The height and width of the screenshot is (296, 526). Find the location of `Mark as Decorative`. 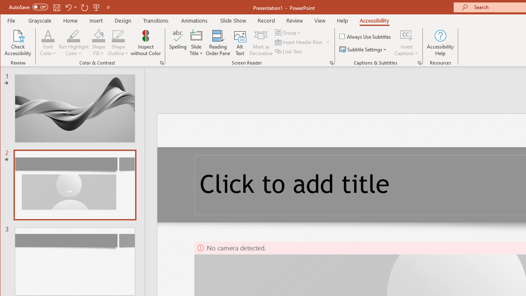

Mark as Decorative is located at coordinates (261, 43).